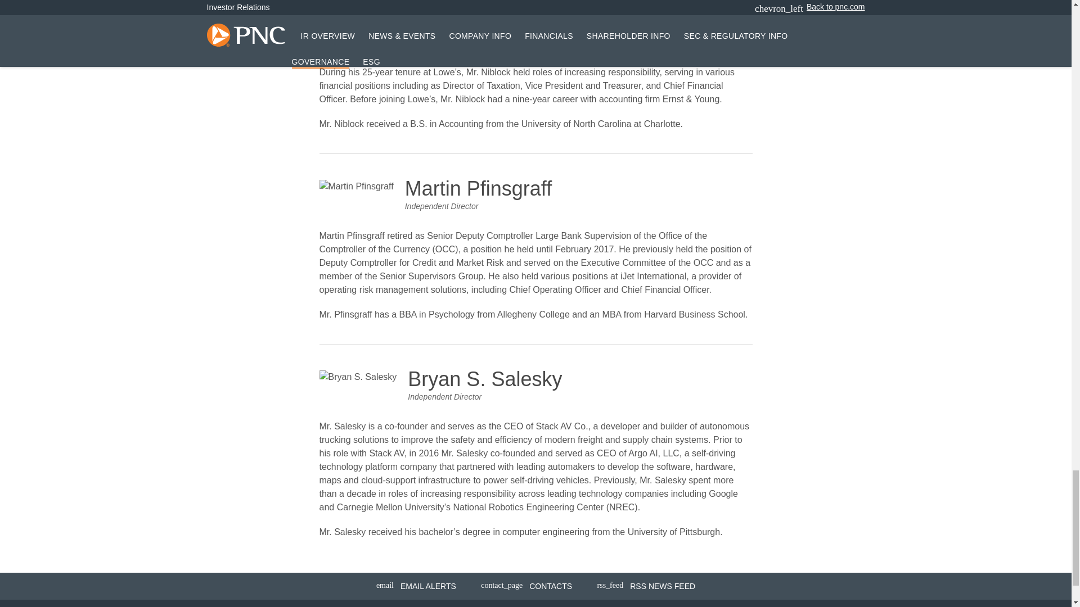 Image resolution: width=1080 pixels, height=607 pixels. Describe the element at coordinates (357, 187) in the screenshot. I see `Martin Pfinsgraff` at that location.